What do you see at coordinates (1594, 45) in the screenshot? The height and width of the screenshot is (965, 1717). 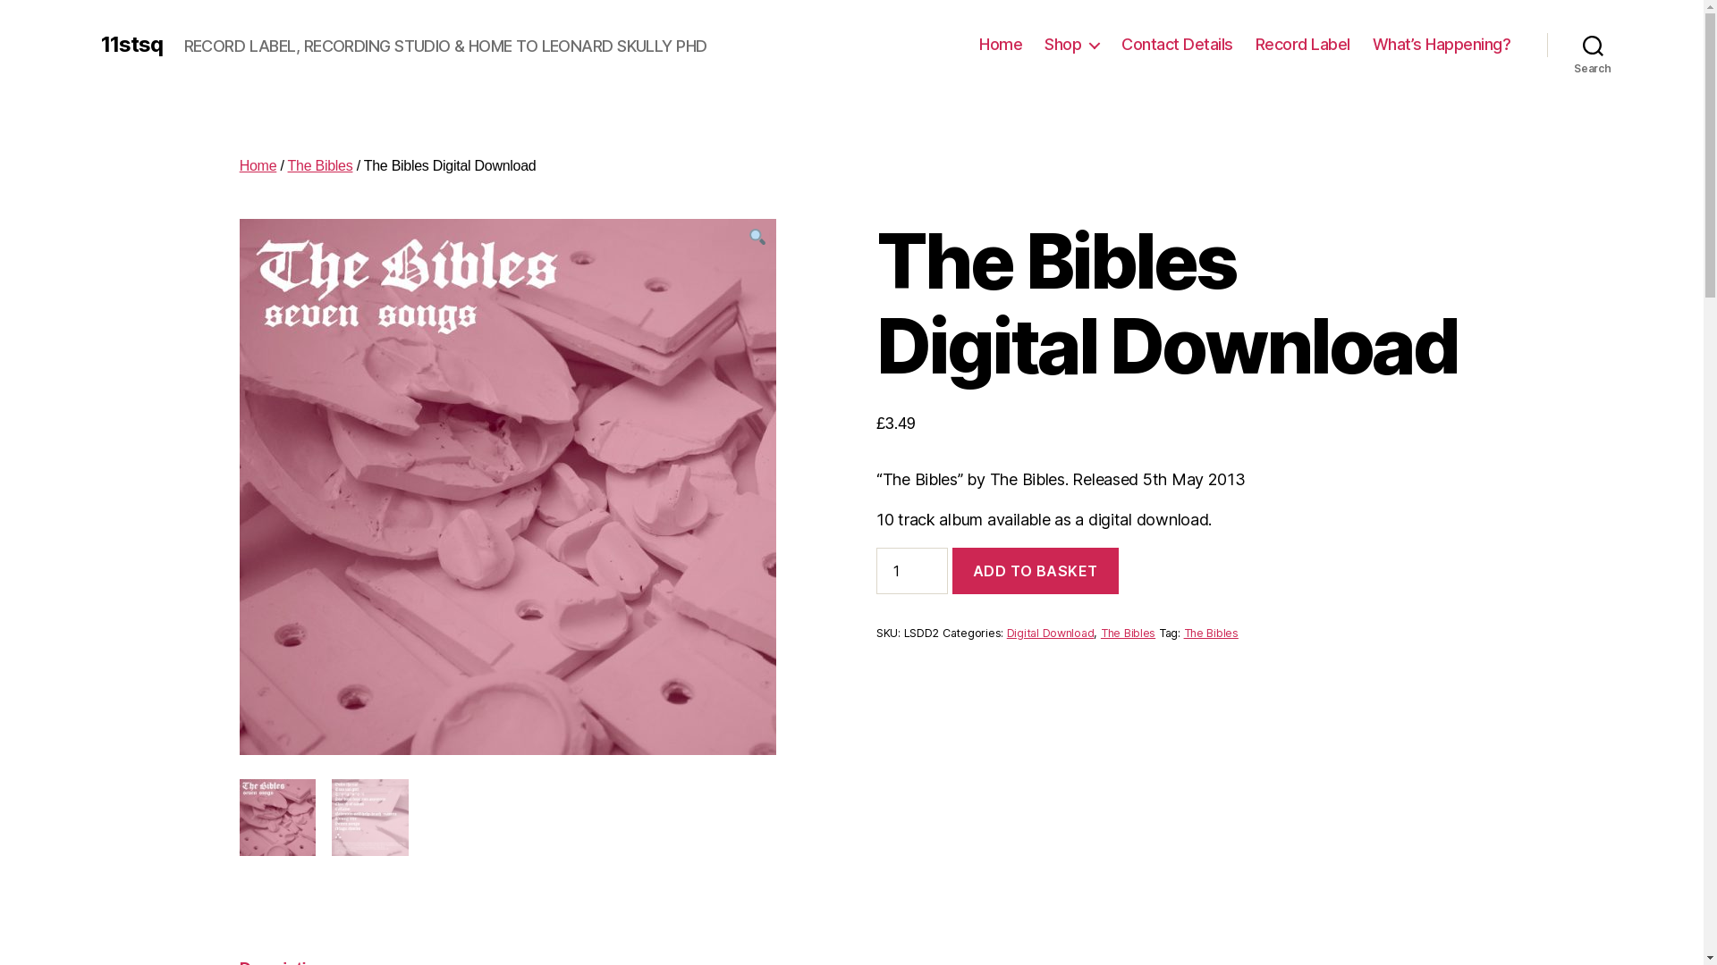 I see `Search` at bounding box center [1594, 45].